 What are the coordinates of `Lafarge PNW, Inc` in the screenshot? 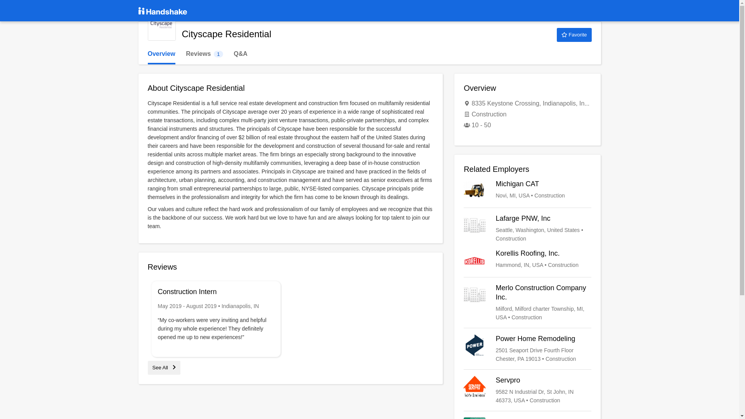 It's located at (161, 26).